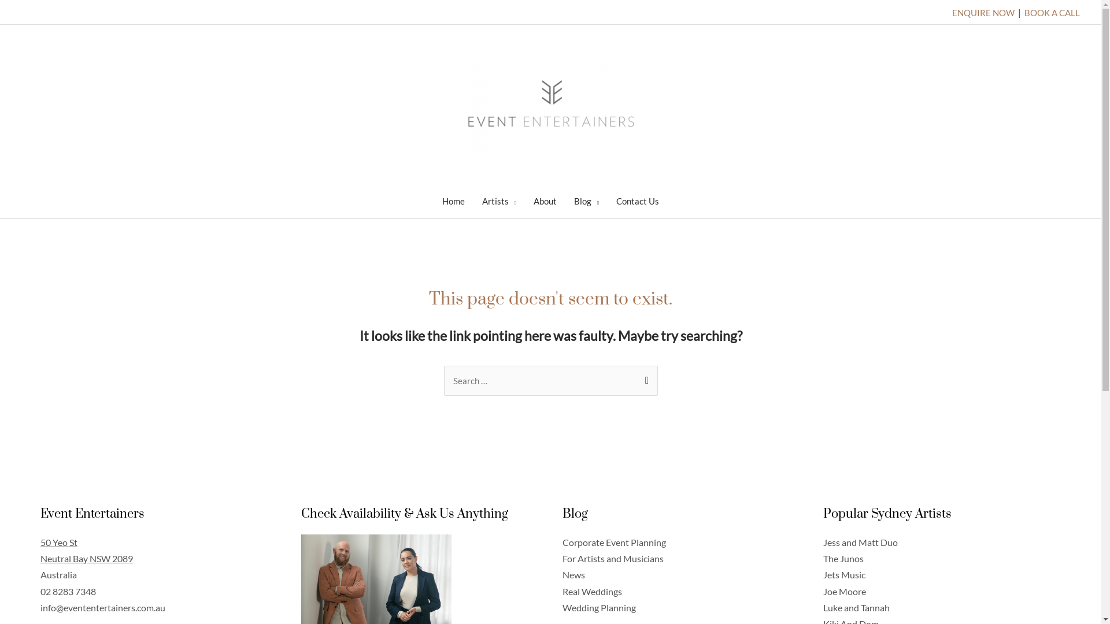  What do you see at coordinates (499, 201) in the screenshot?
I see `Artists` at bounding box center [499, 201].